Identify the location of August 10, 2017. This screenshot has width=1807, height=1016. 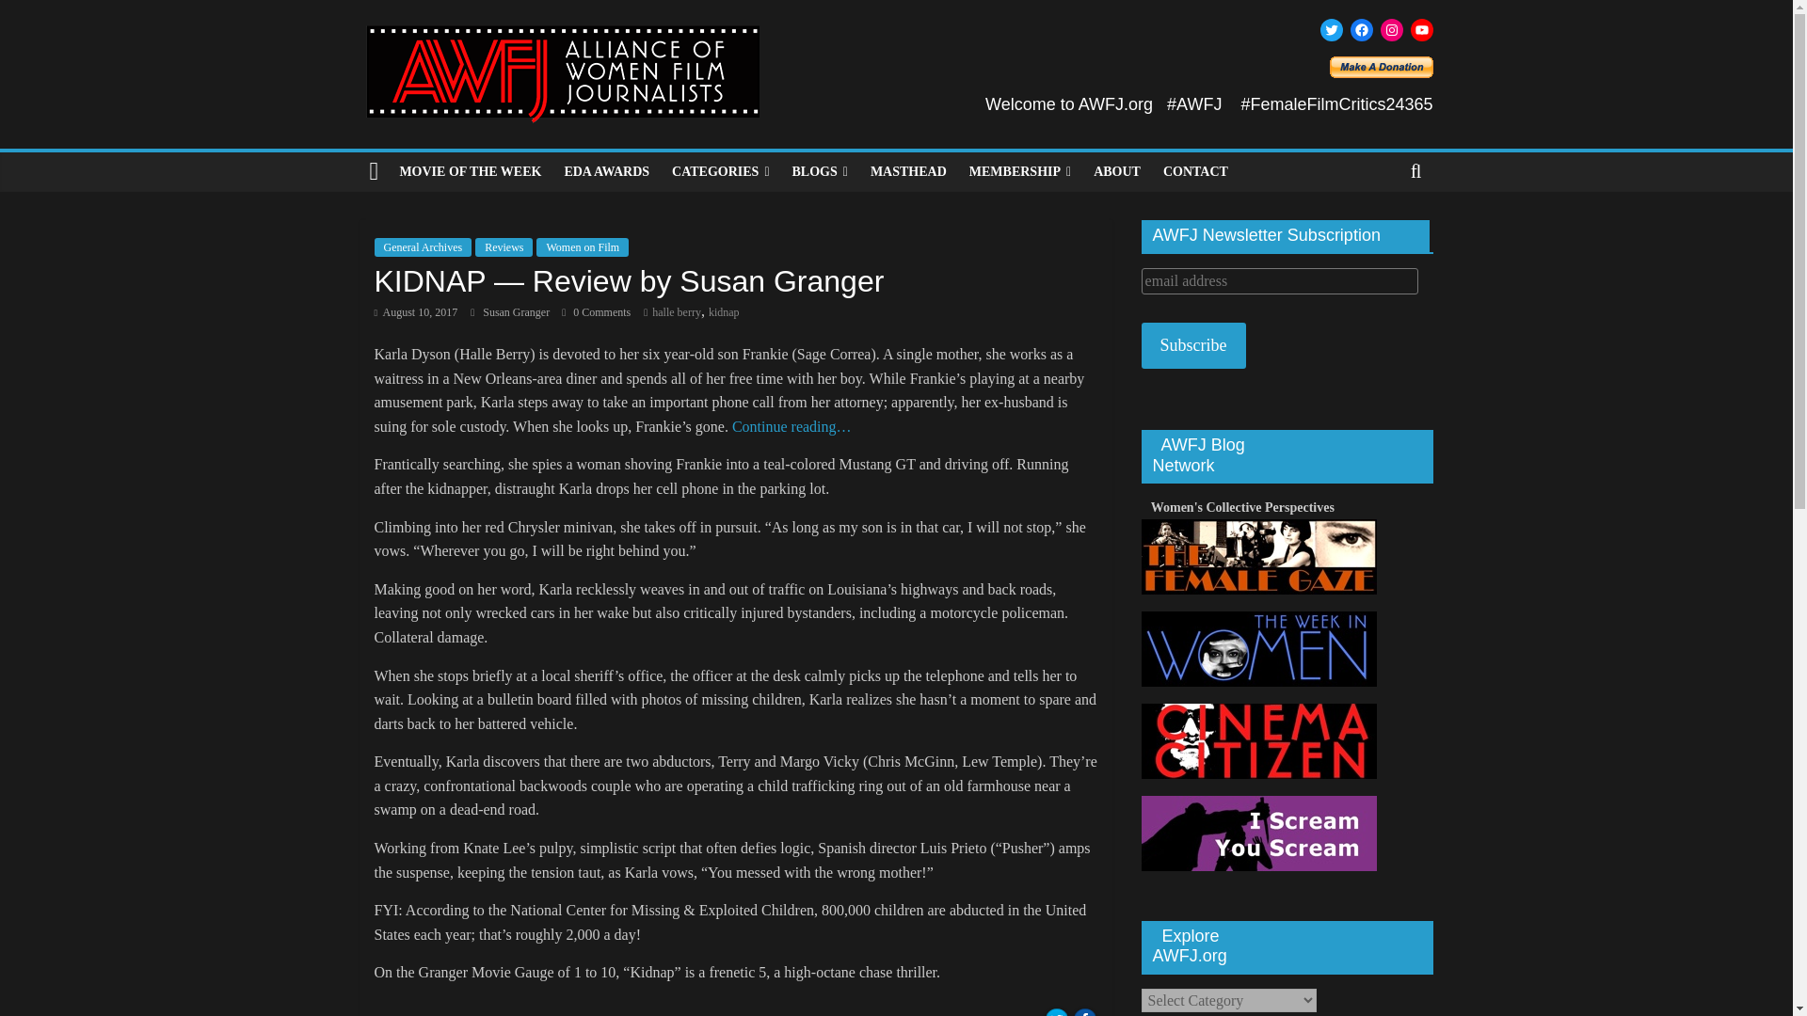
(416, 312).